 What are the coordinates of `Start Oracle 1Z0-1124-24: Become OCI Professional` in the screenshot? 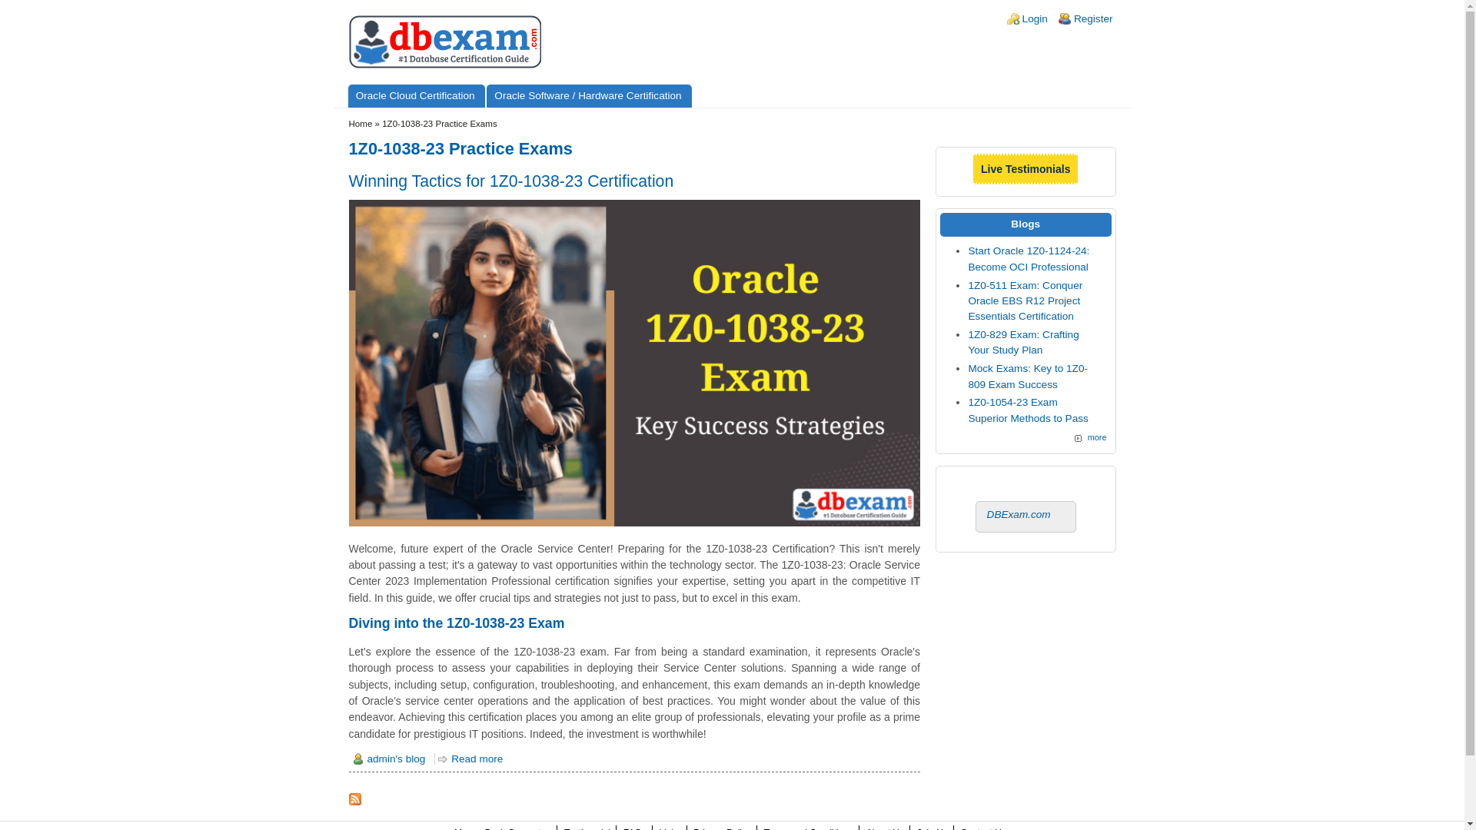 It's located at (1029, 258).